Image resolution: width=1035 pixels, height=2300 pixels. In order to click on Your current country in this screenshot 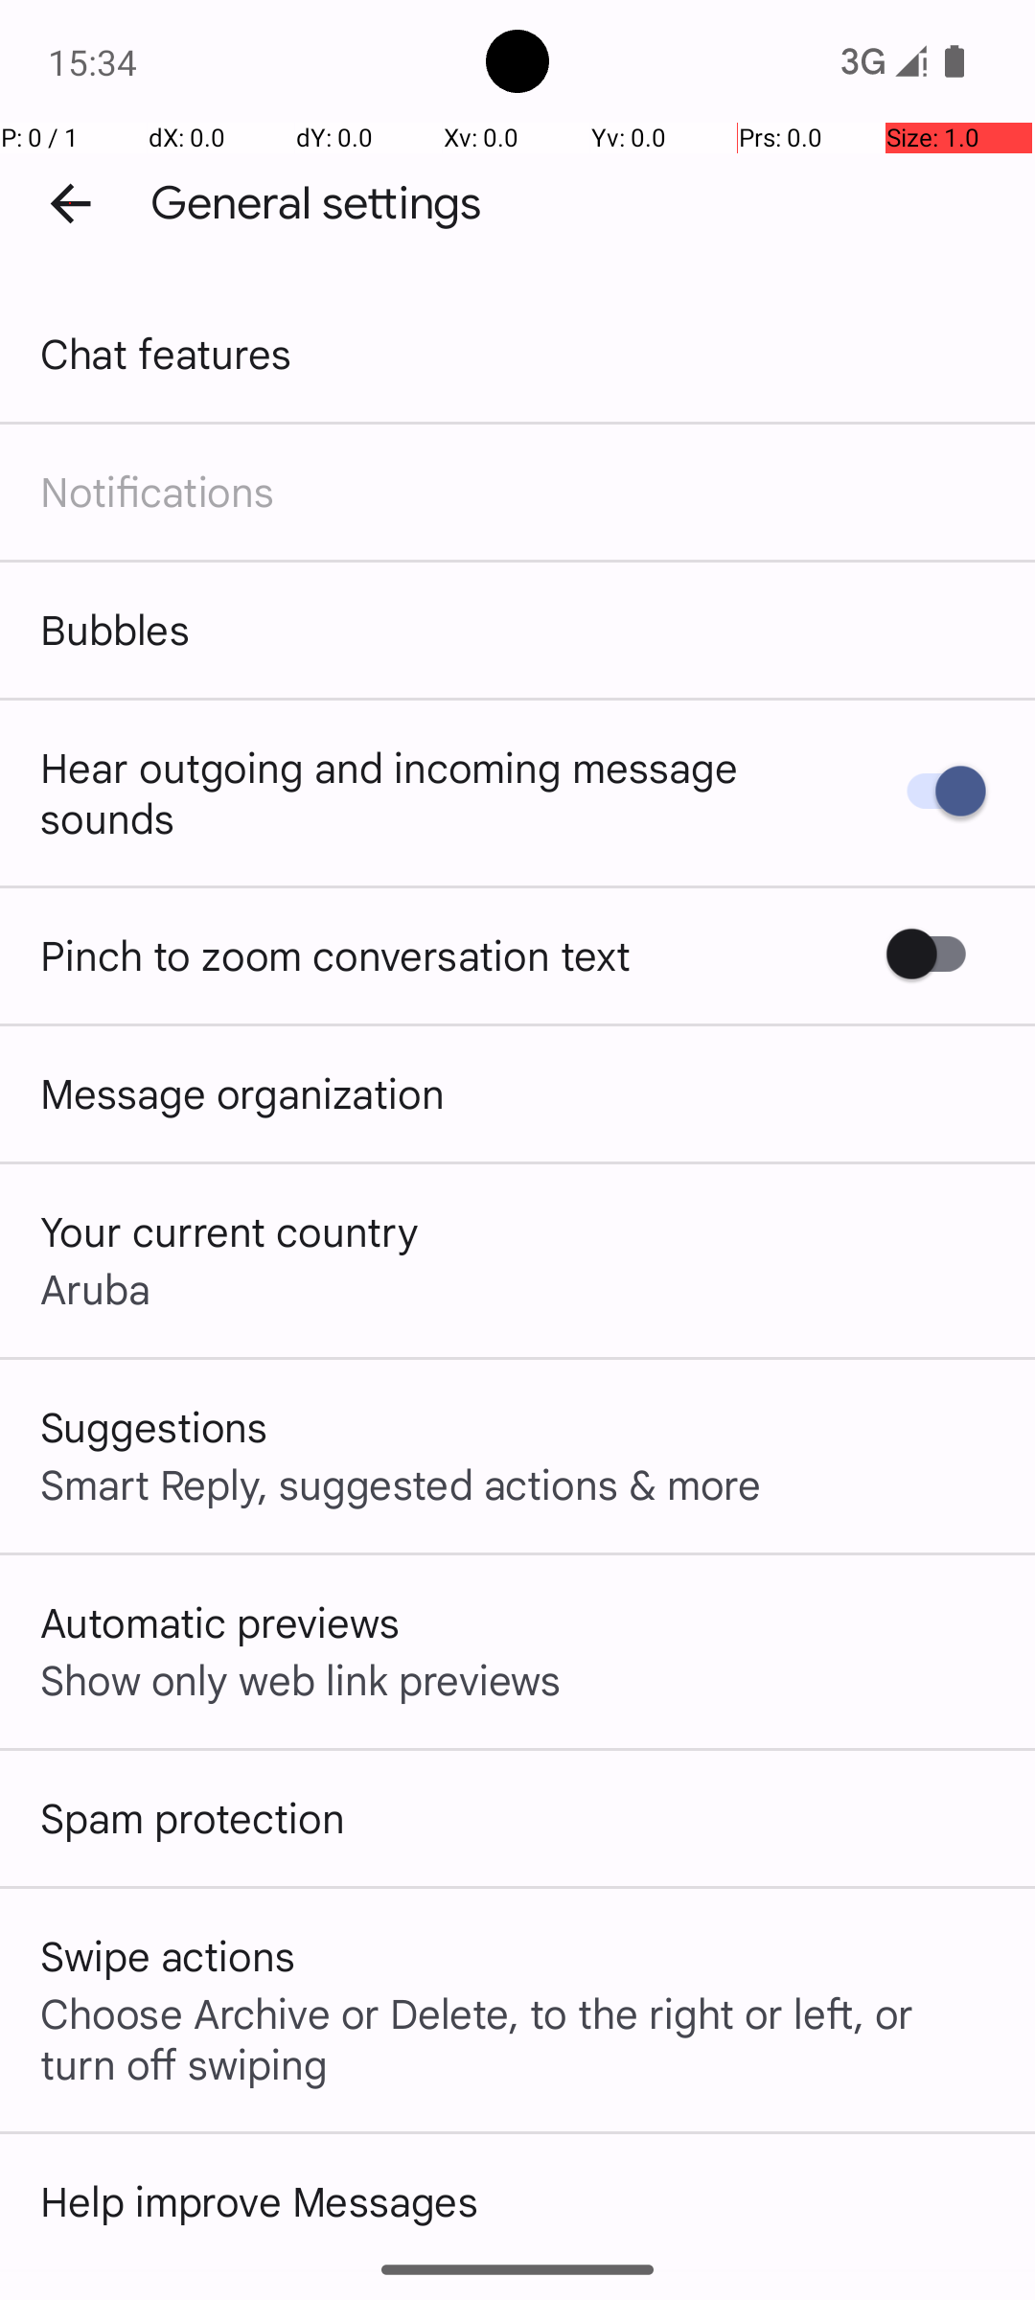, I will do `click(230, 1230)`.